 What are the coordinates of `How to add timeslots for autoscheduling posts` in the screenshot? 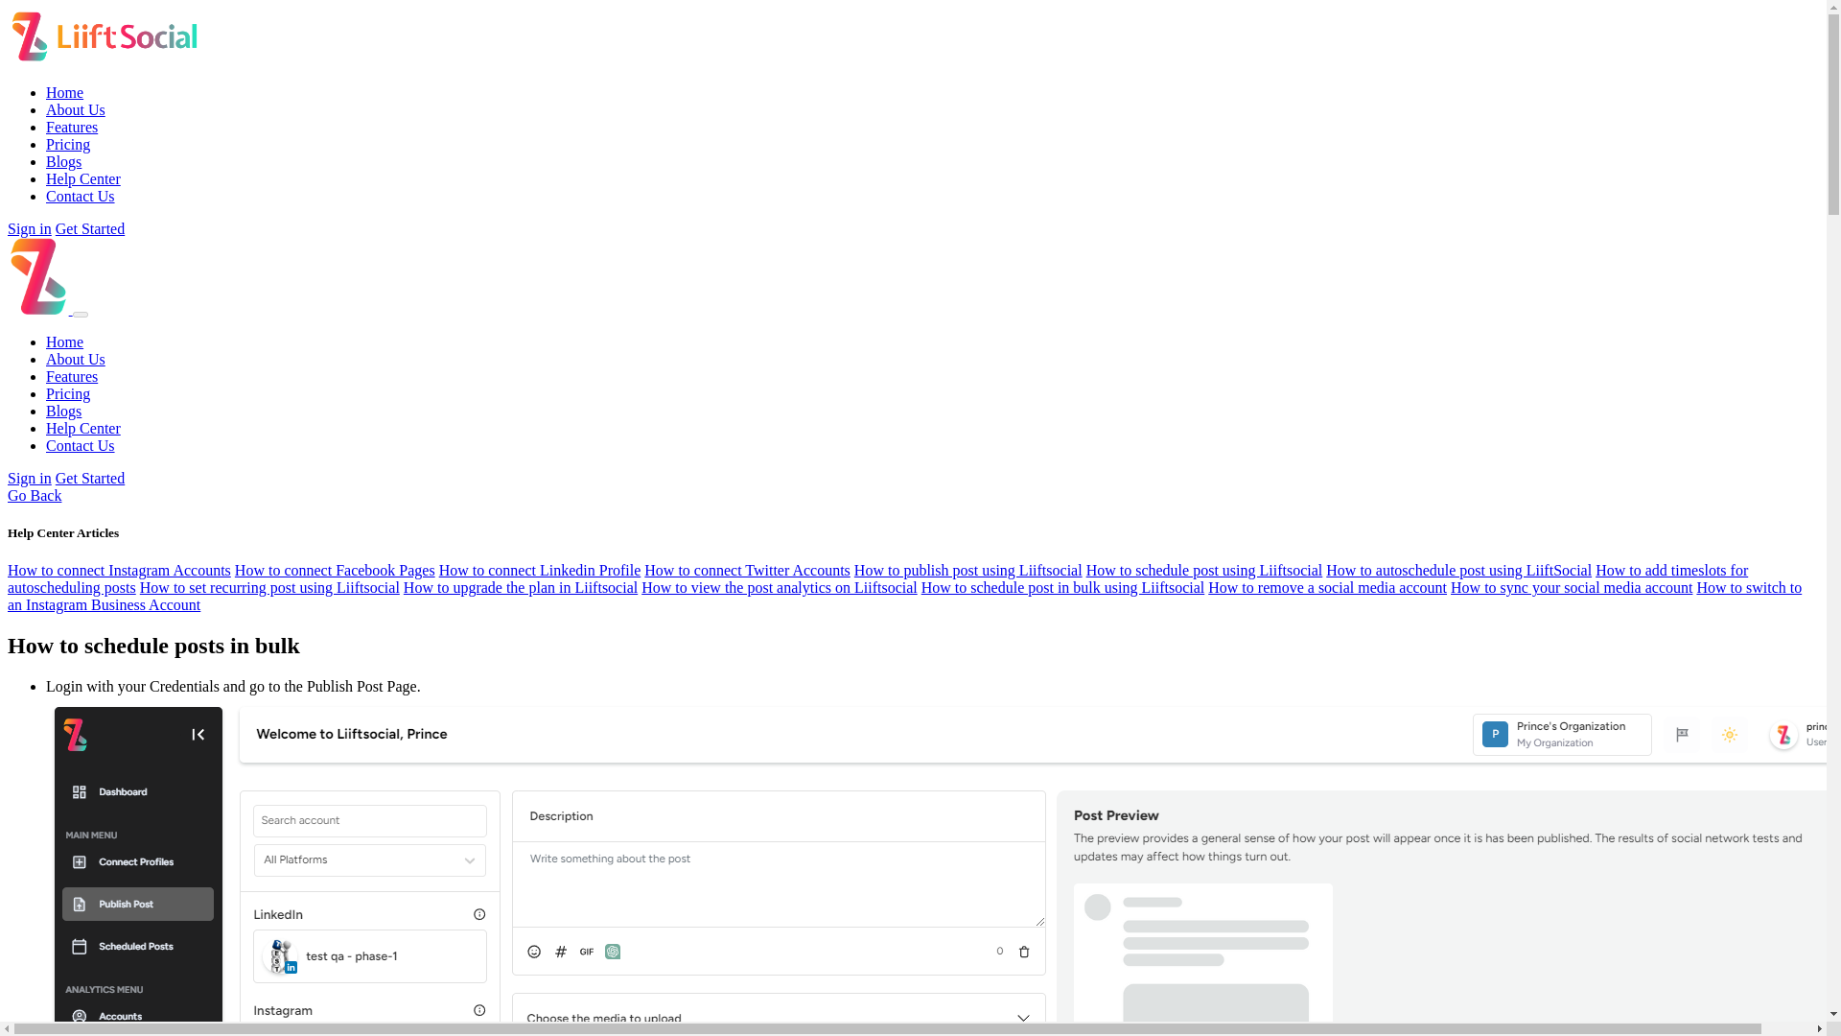 It's located at (876, 579).